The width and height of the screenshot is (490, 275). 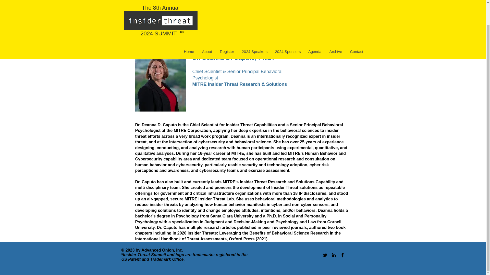 I want to click on About, so click(x=207, y=29).